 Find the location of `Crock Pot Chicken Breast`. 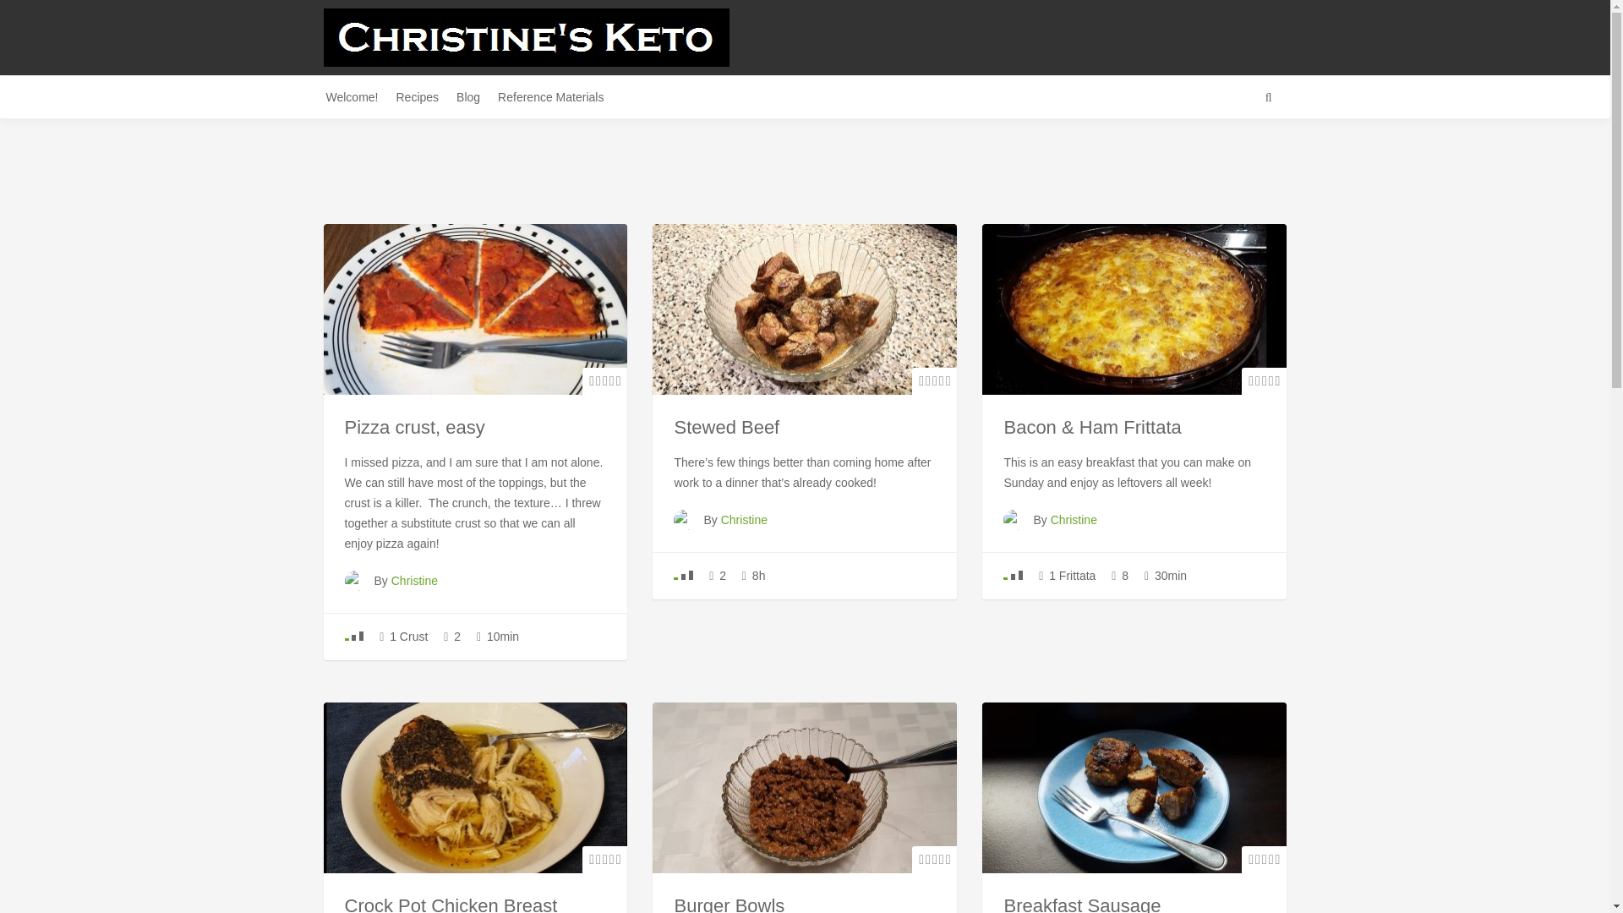

Crock Pot Chicken Breast is located at coordinates (451, 904).